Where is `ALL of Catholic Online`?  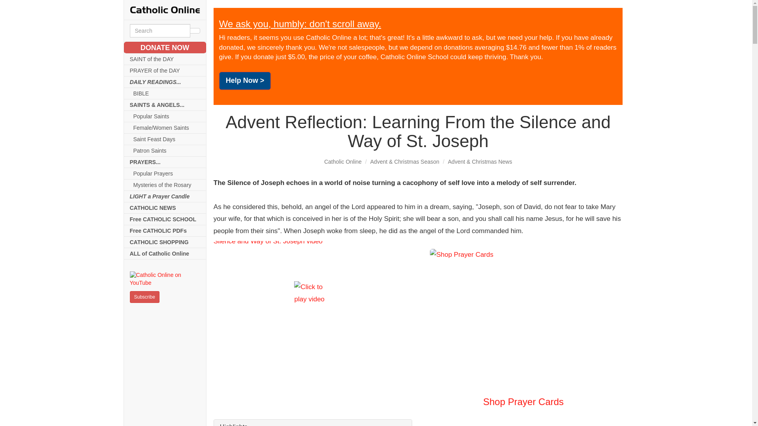 ALL of Catholic Online is located at coordinates (165, 253).